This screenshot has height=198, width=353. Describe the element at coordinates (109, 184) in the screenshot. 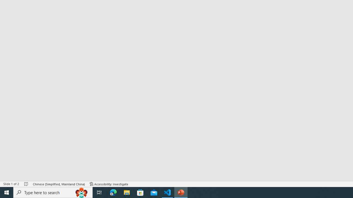

I see `Accessibility Checker Accessibility: Investigate` at that location.